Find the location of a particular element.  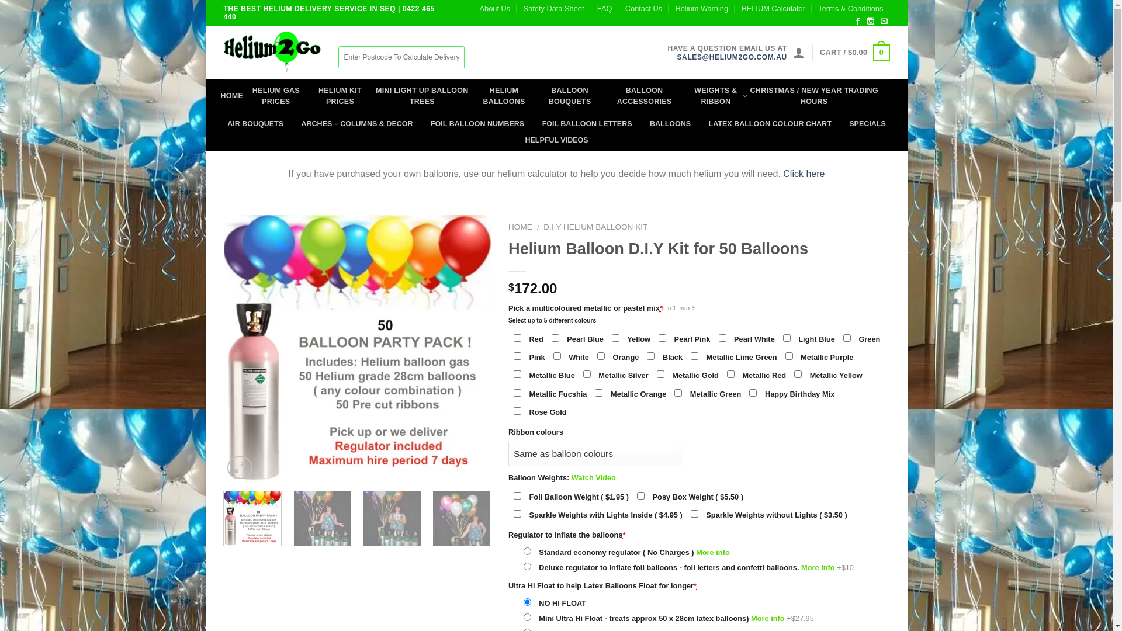

More info is located at coordinates (818, 568).